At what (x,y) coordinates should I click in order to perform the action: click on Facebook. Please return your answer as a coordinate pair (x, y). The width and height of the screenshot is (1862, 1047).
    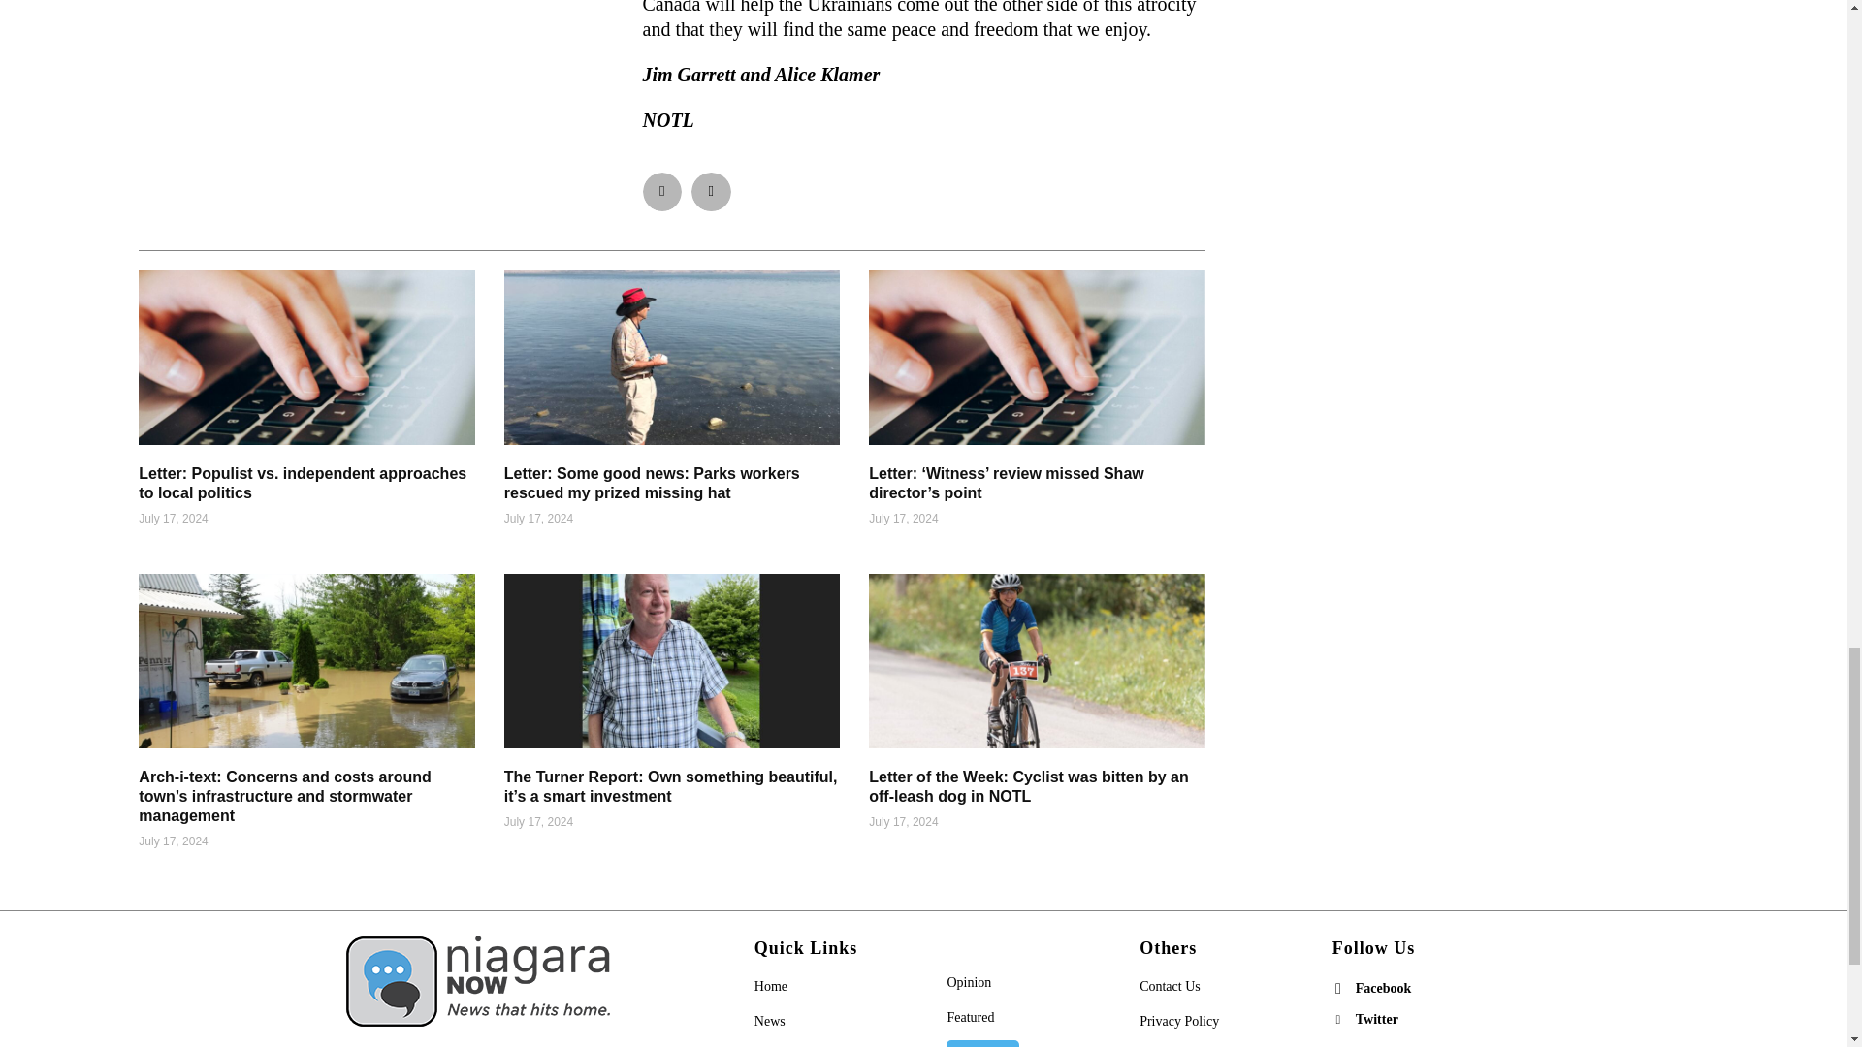
    Looking at the image, I should click on (1337, 989).